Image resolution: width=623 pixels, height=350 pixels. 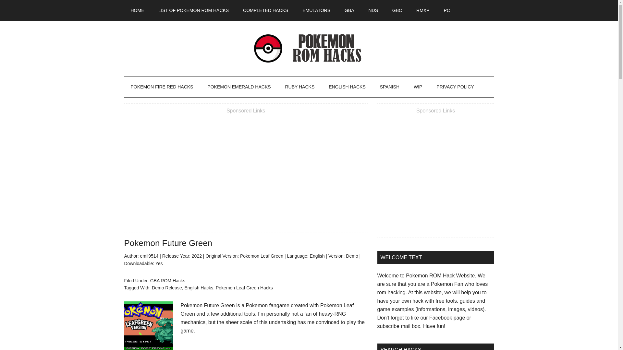 What do you see at coordinates (455, 87) in the screenshot?
I see `PRIVACY POLICY` at bounding box center [455, 87].